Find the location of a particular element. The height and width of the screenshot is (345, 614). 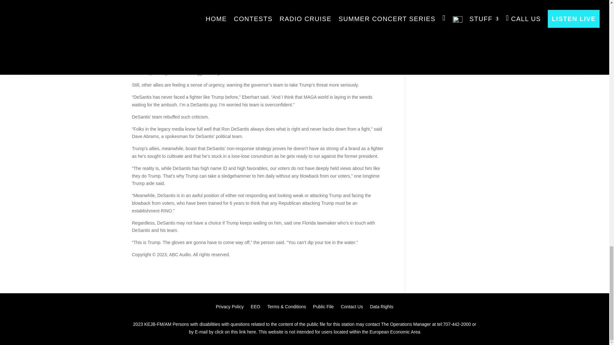

Data Rights is located at coordinates (382, 308).